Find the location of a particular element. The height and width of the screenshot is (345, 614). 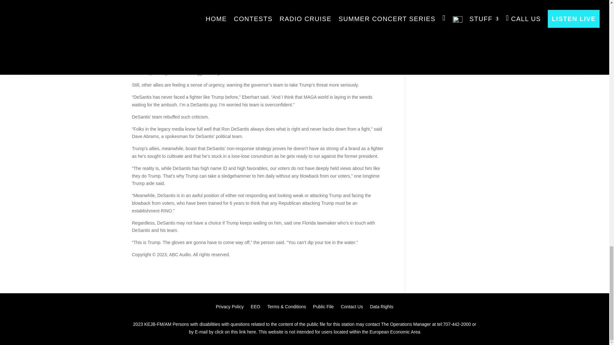

Data Rights is located at coordinates (382, 308).